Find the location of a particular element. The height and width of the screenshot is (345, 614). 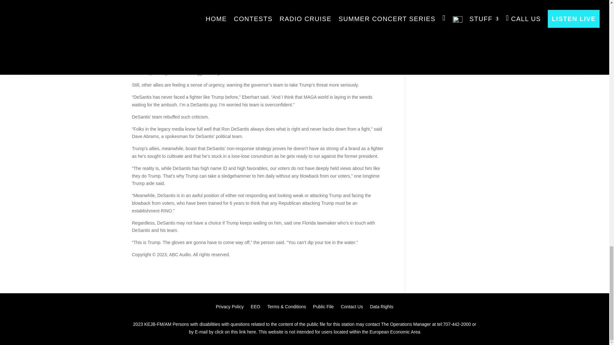

Data Rights is located at coordinates (382, 308).